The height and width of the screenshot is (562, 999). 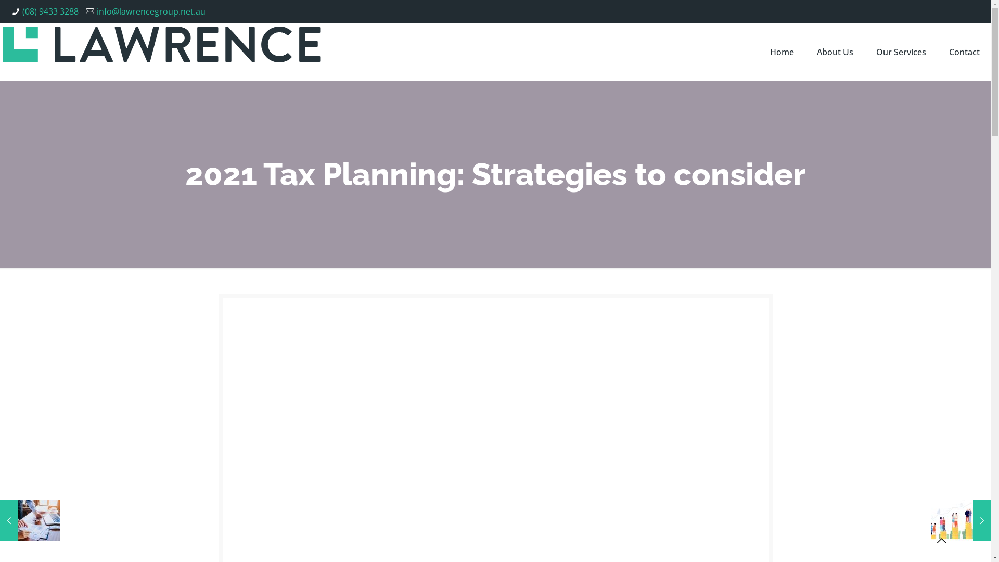 I want to click on (08) 9433 3288, so click(x=50, y=11).